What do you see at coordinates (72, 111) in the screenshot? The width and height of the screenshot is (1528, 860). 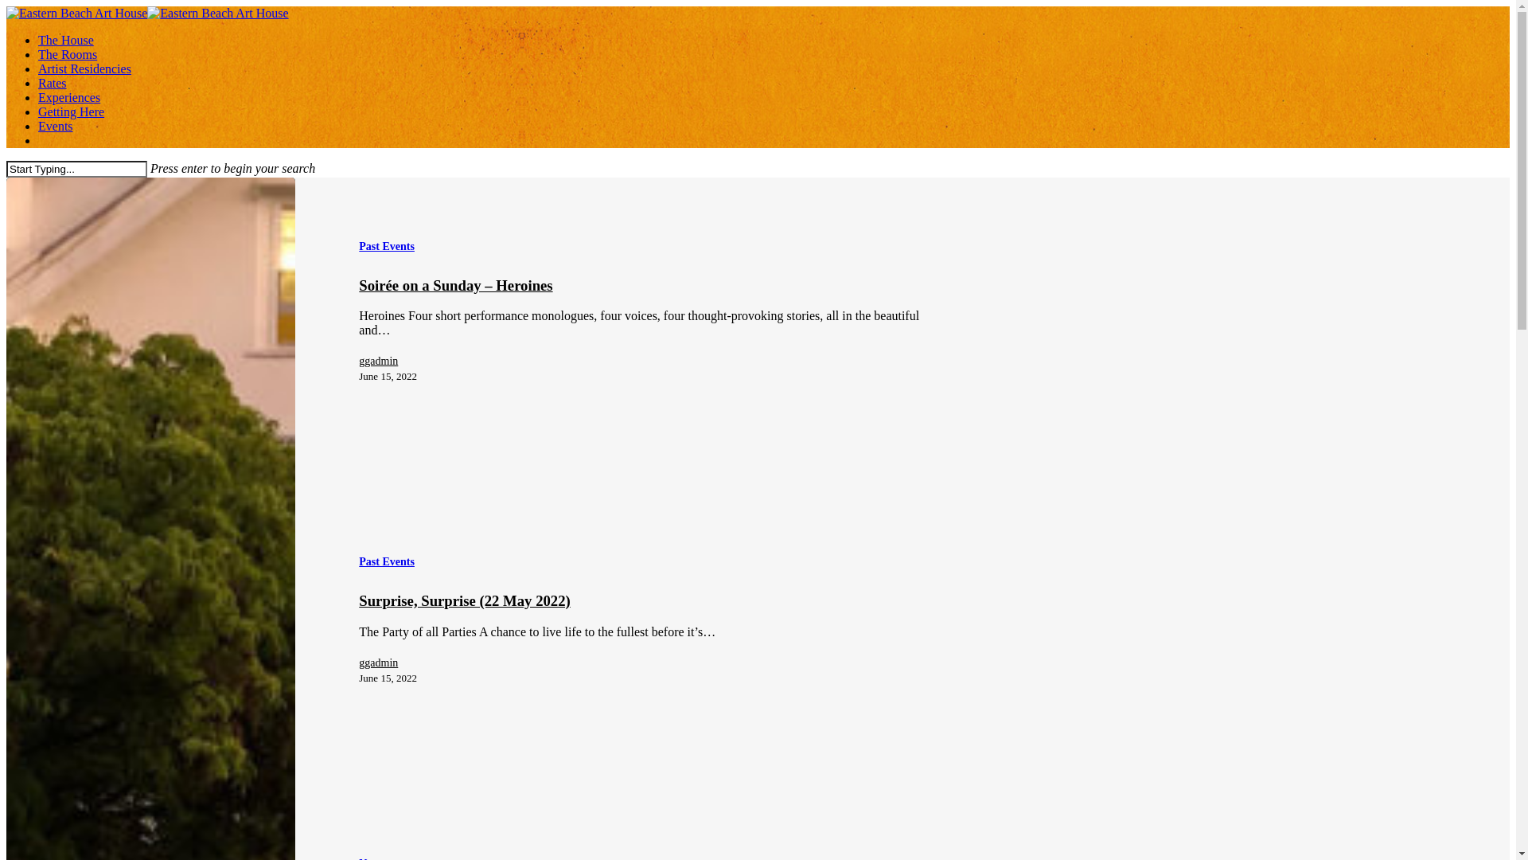 I see `Getting Here` at bounding box center [72, 111].